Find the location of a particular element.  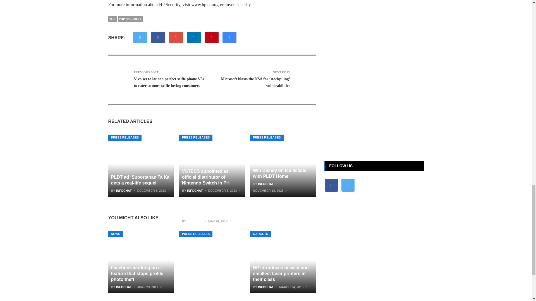

Thursday, May 28, 2015, 2:37 pm is located at coordinates (220, 221).